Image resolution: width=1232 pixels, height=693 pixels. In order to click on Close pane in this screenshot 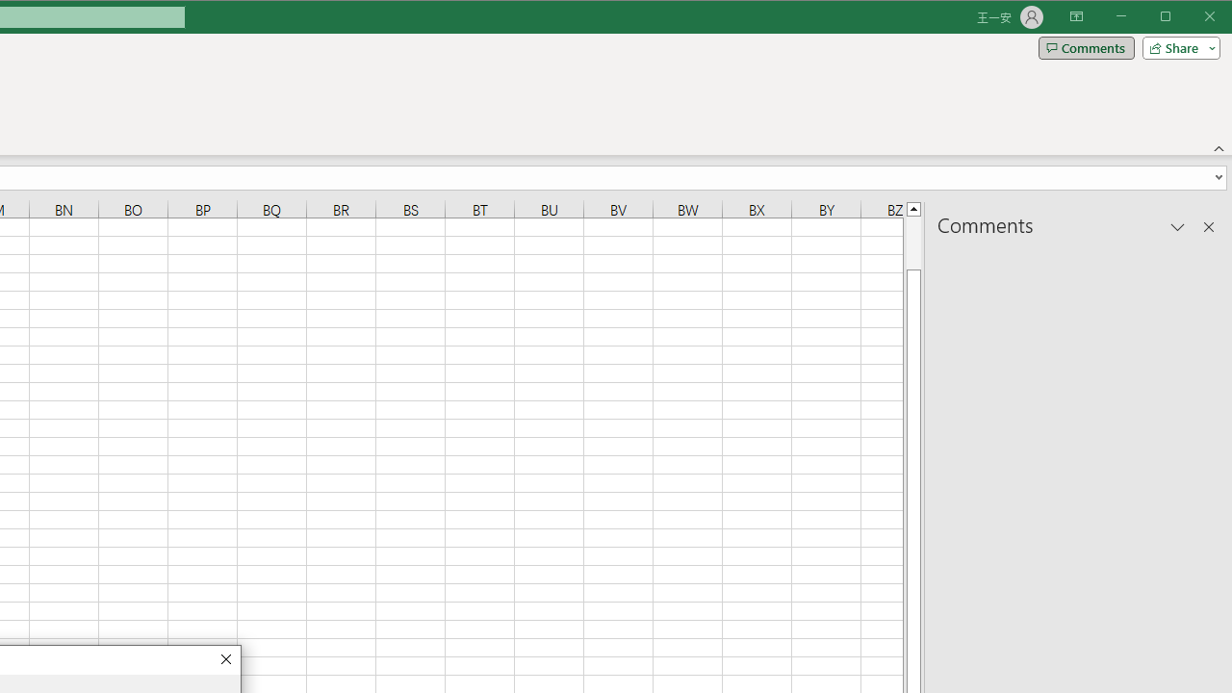, I will do `click(1209, 226)`.